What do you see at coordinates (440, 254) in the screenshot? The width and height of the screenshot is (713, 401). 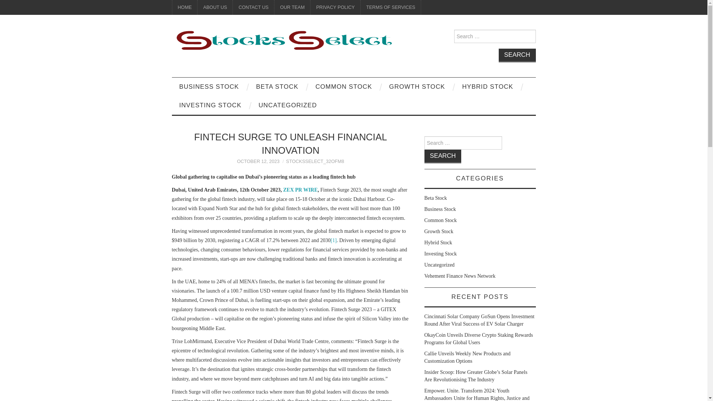 I see `Investing Stock` at bounding box center [440, 254].